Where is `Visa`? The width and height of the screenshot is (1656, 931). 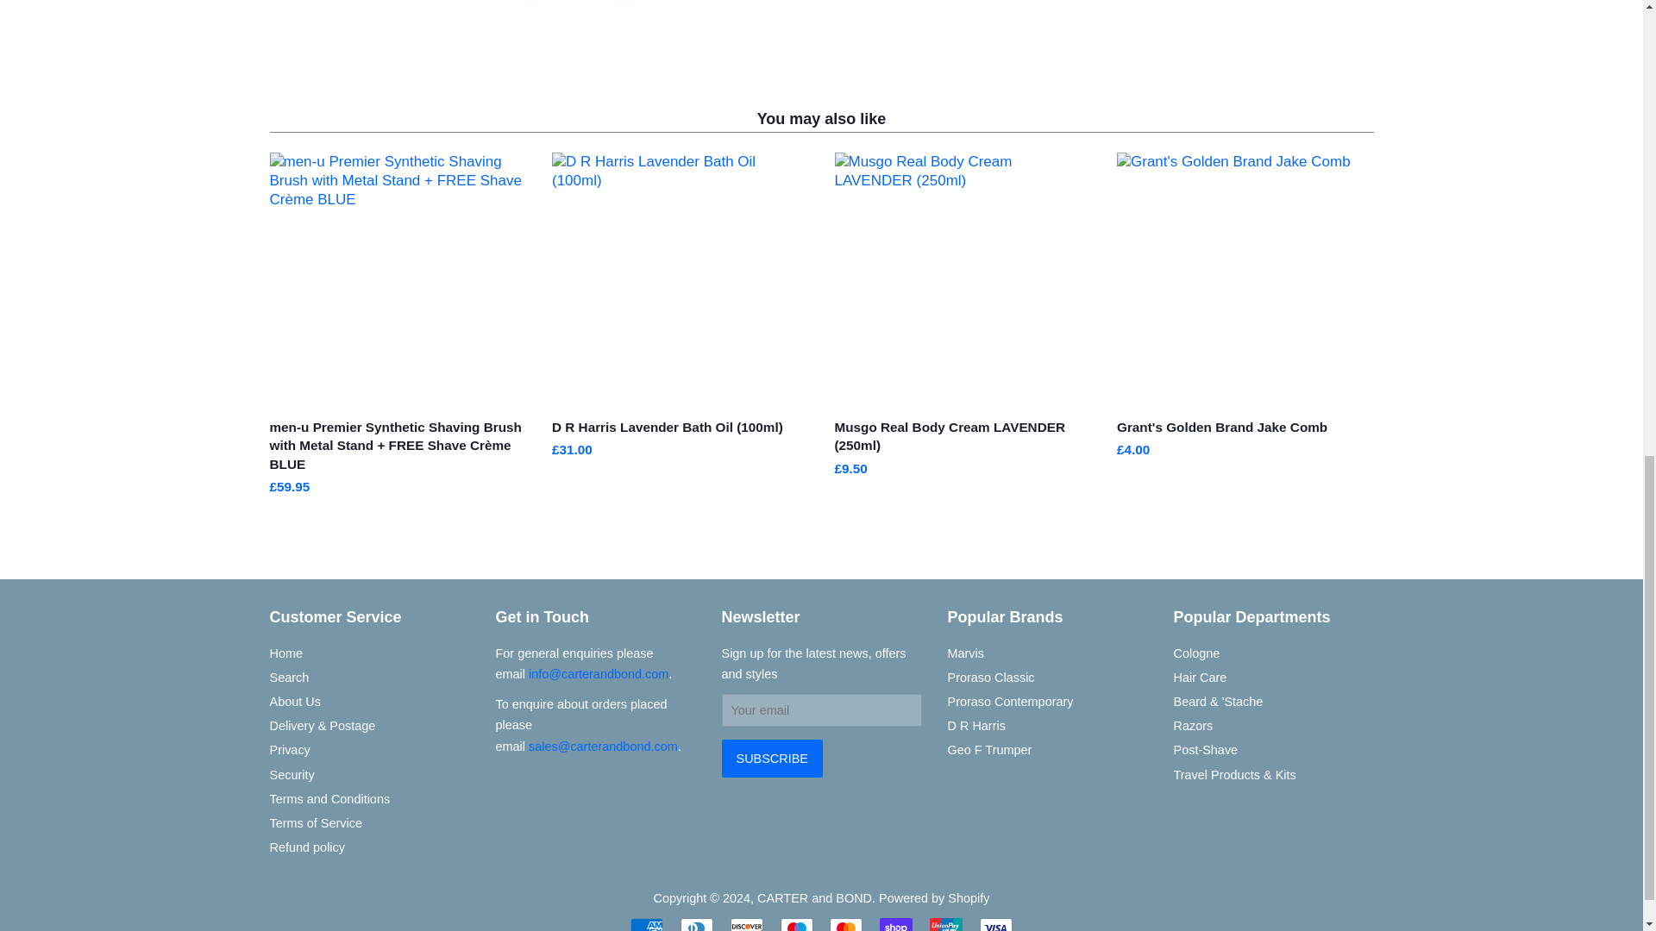
Visa is located at coordinates (995, 924).